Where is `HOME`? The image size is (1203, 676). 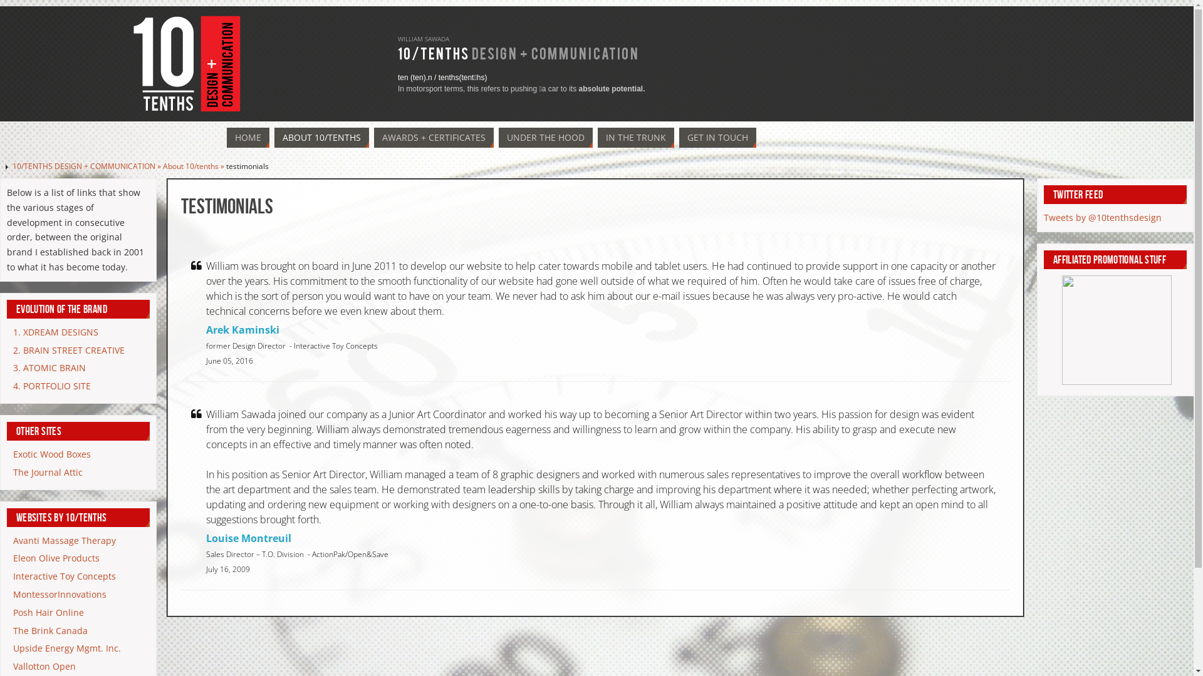 HOME is located at coordinates (248, 138).